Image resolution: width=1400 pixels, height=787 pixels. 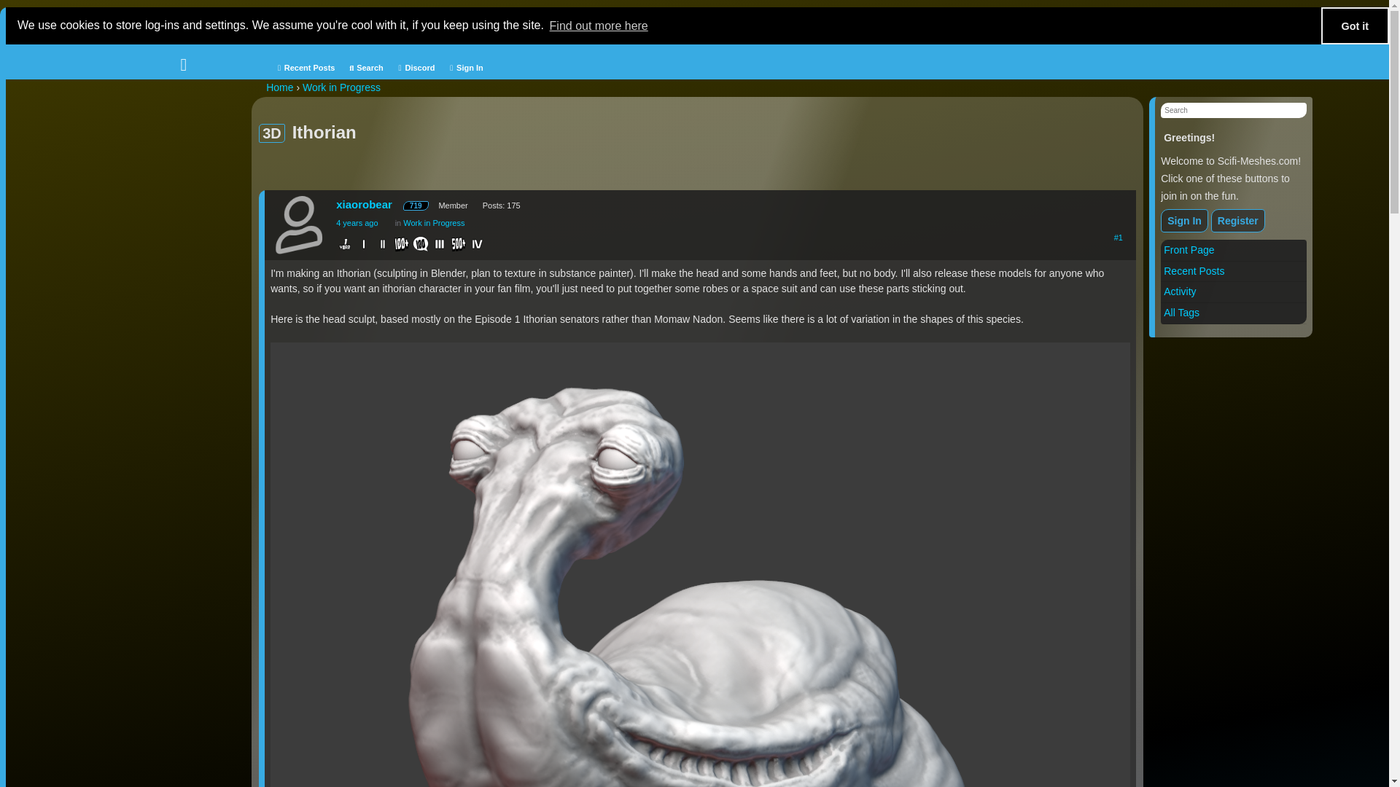 I want to click on 500 Likes, so click(x=459, y=249).